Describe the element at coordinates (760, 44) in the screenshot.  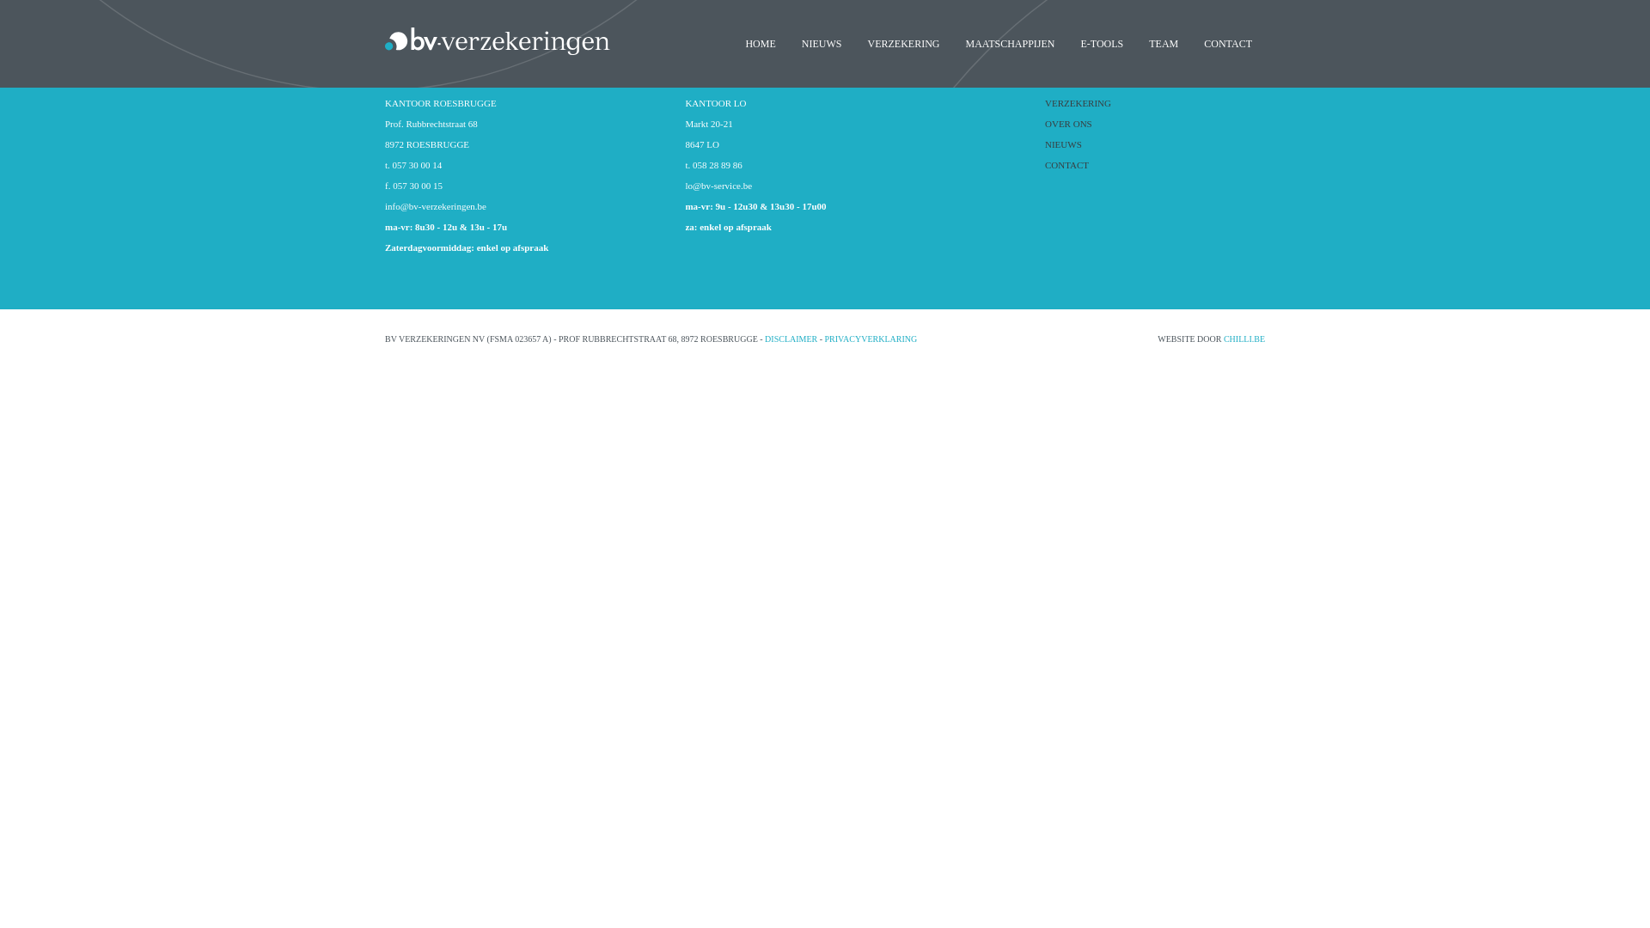
I see `HOME` at that location.